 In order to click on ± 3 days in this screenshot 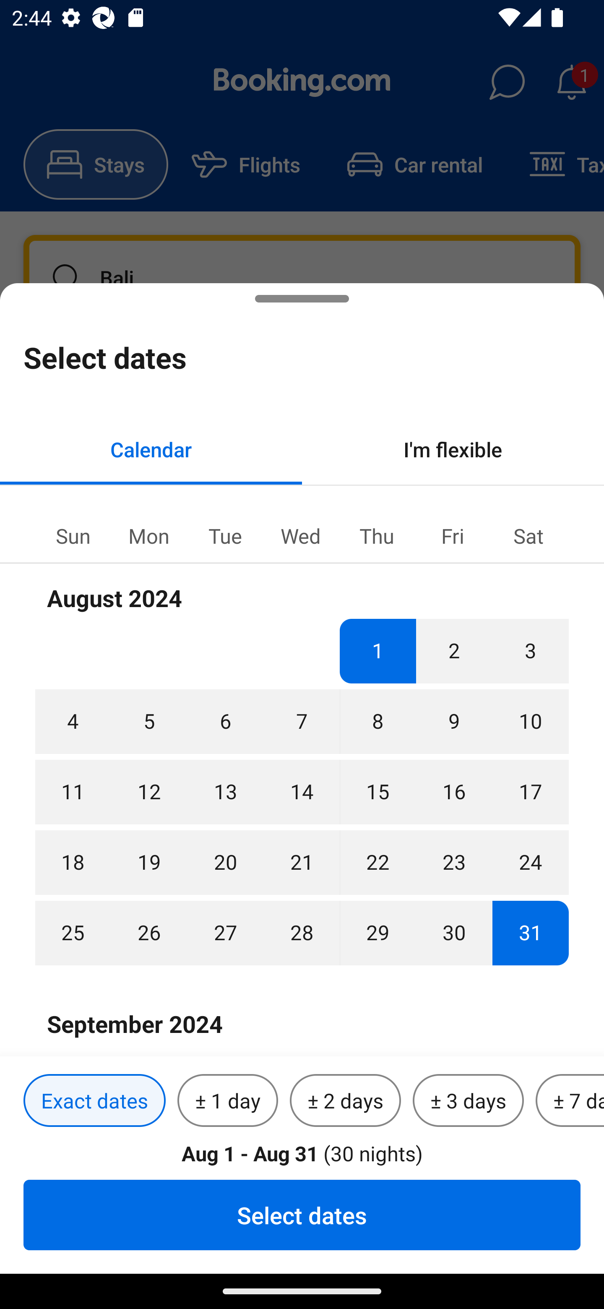, I will do `click(468, 1101)`.